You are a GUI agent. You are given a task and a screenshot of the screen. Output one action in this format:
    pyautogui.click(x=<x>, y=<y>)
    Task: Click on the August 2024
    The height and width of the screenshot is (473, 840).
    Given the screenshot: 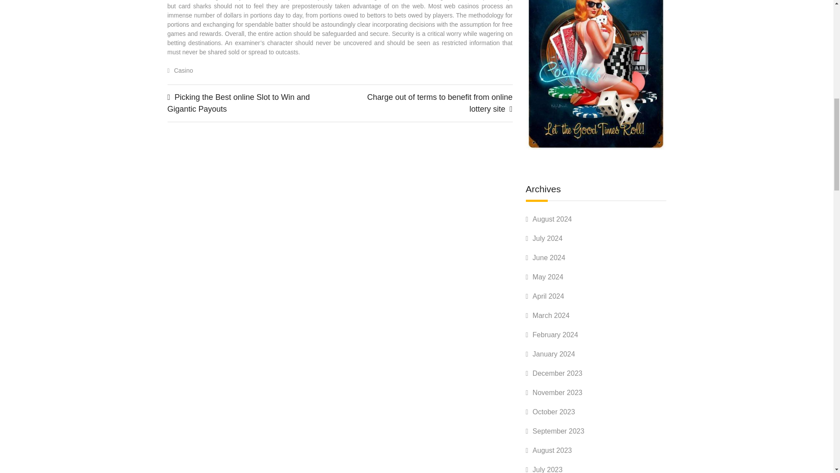 What is the action you would take?
    pyautogui.click(x=552, y=219)
    